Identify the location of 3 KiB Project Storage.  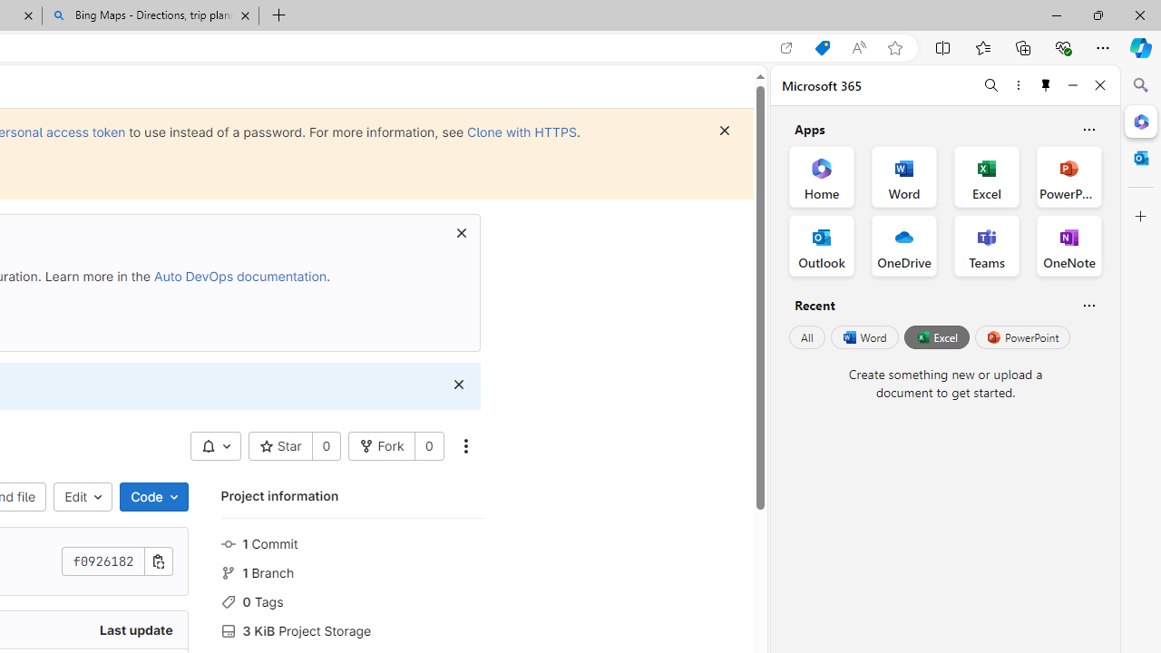
(352, 629).